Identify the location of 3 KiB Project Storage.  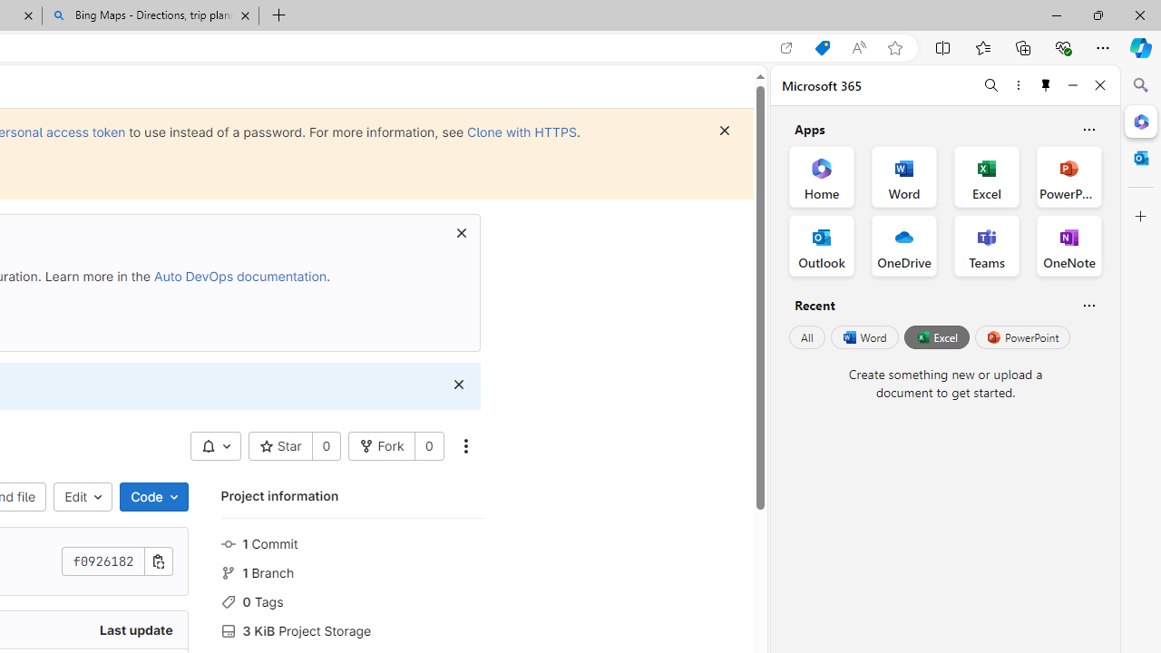
(352, 629).